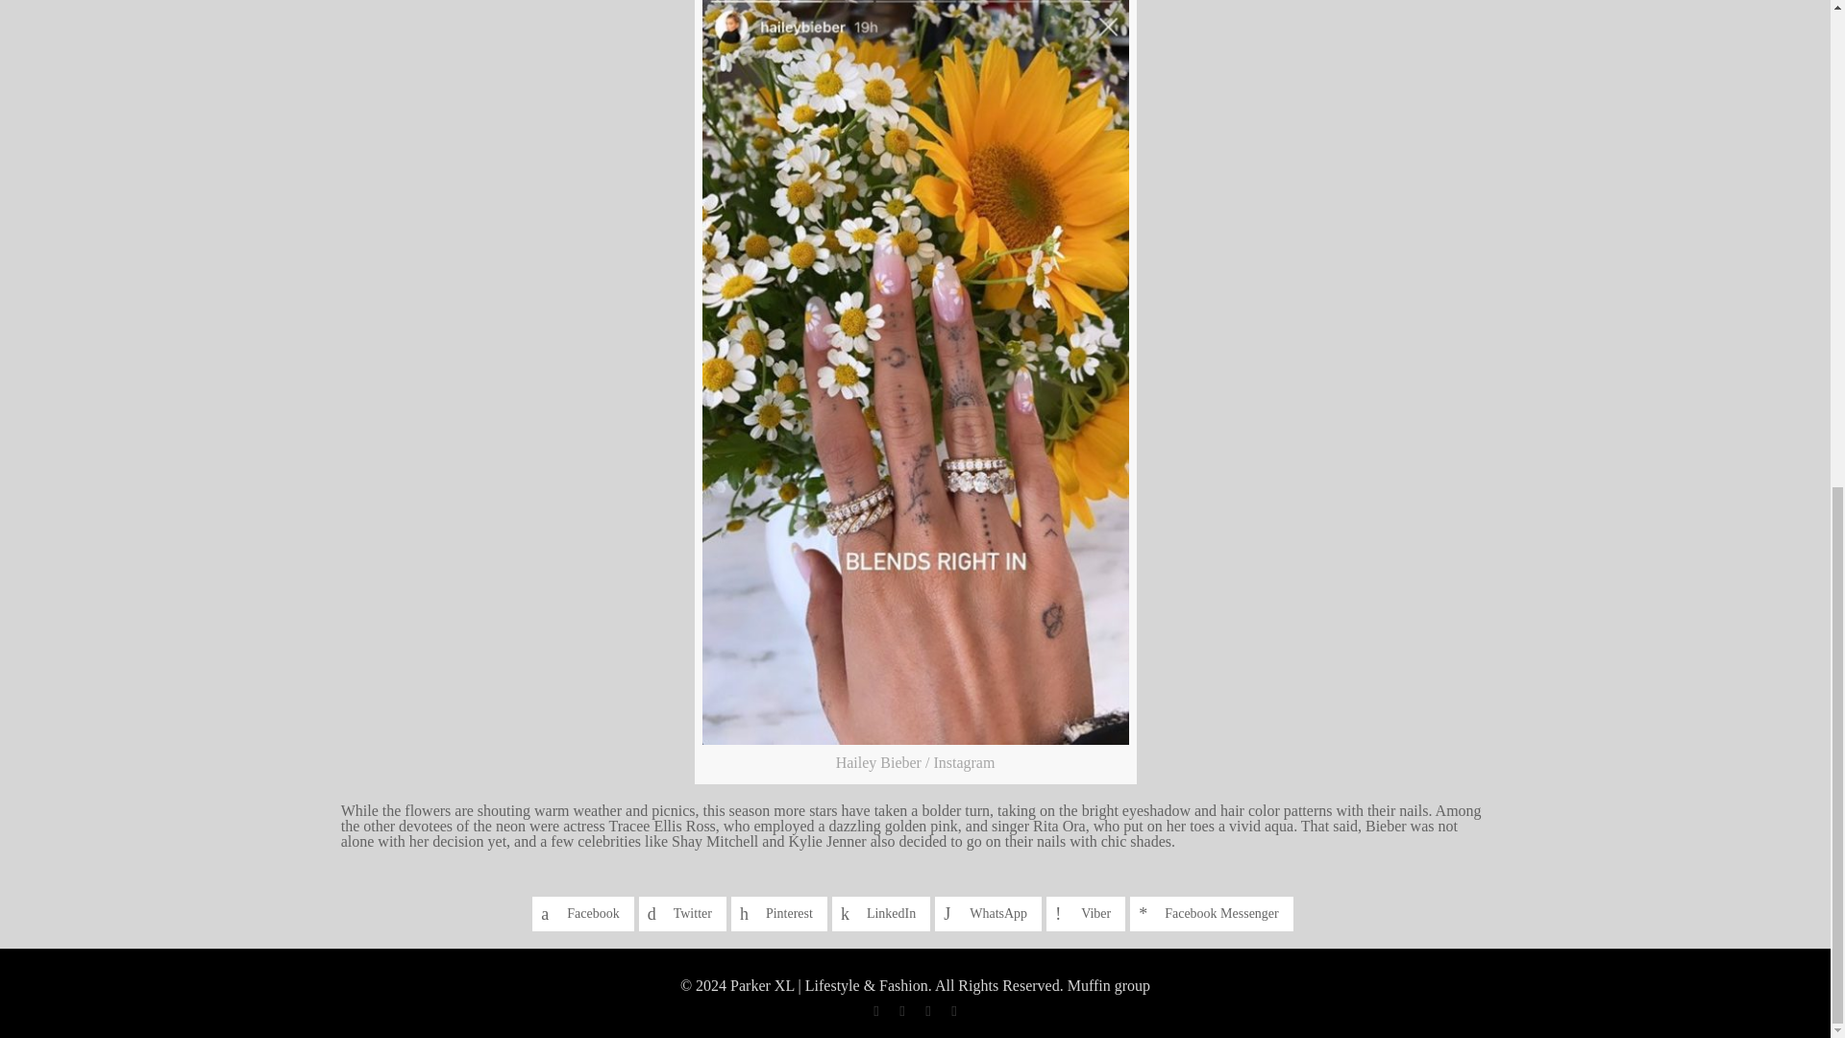  Describe the element at coordinates (582, 913) in the screenshot. I see `Share on Facebook` at that location.